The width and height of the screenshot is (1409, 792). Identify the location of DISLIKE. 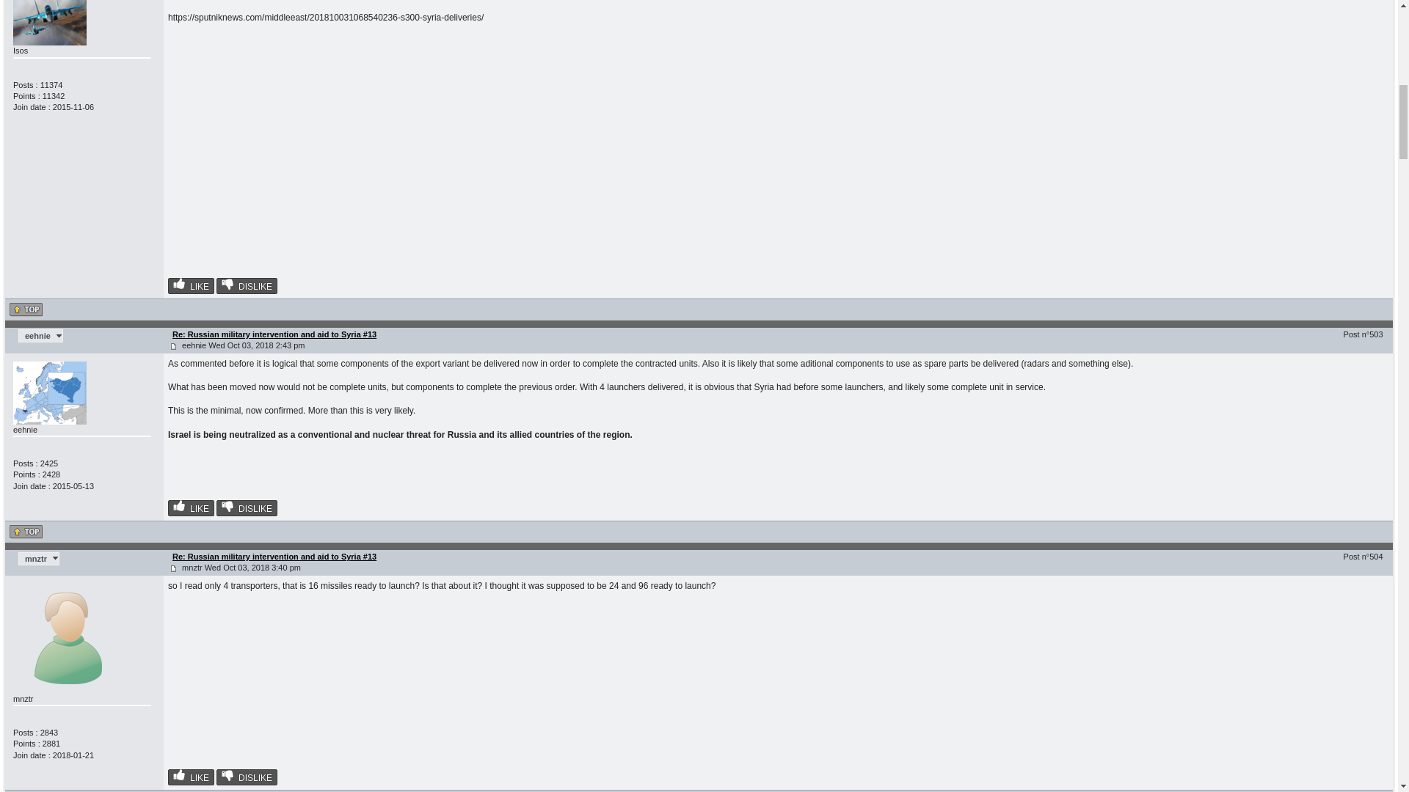
(247, 286).